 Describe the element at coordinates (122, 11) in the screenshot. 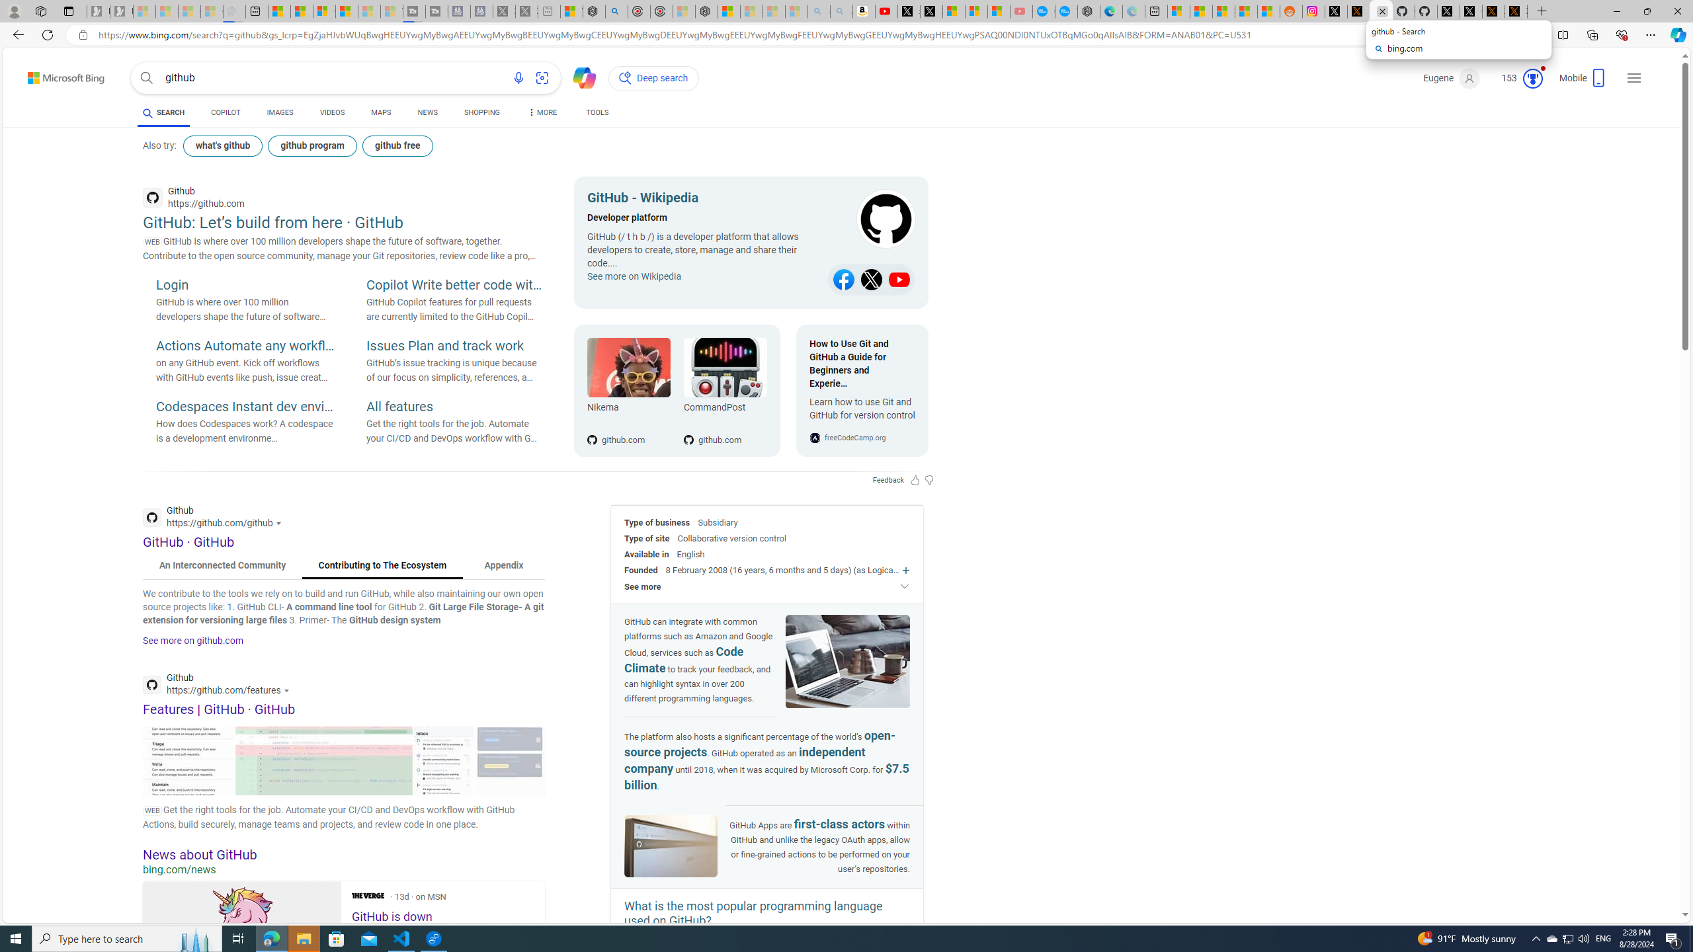

I see `Newsletter Sign Up - Sleeping` at that location.